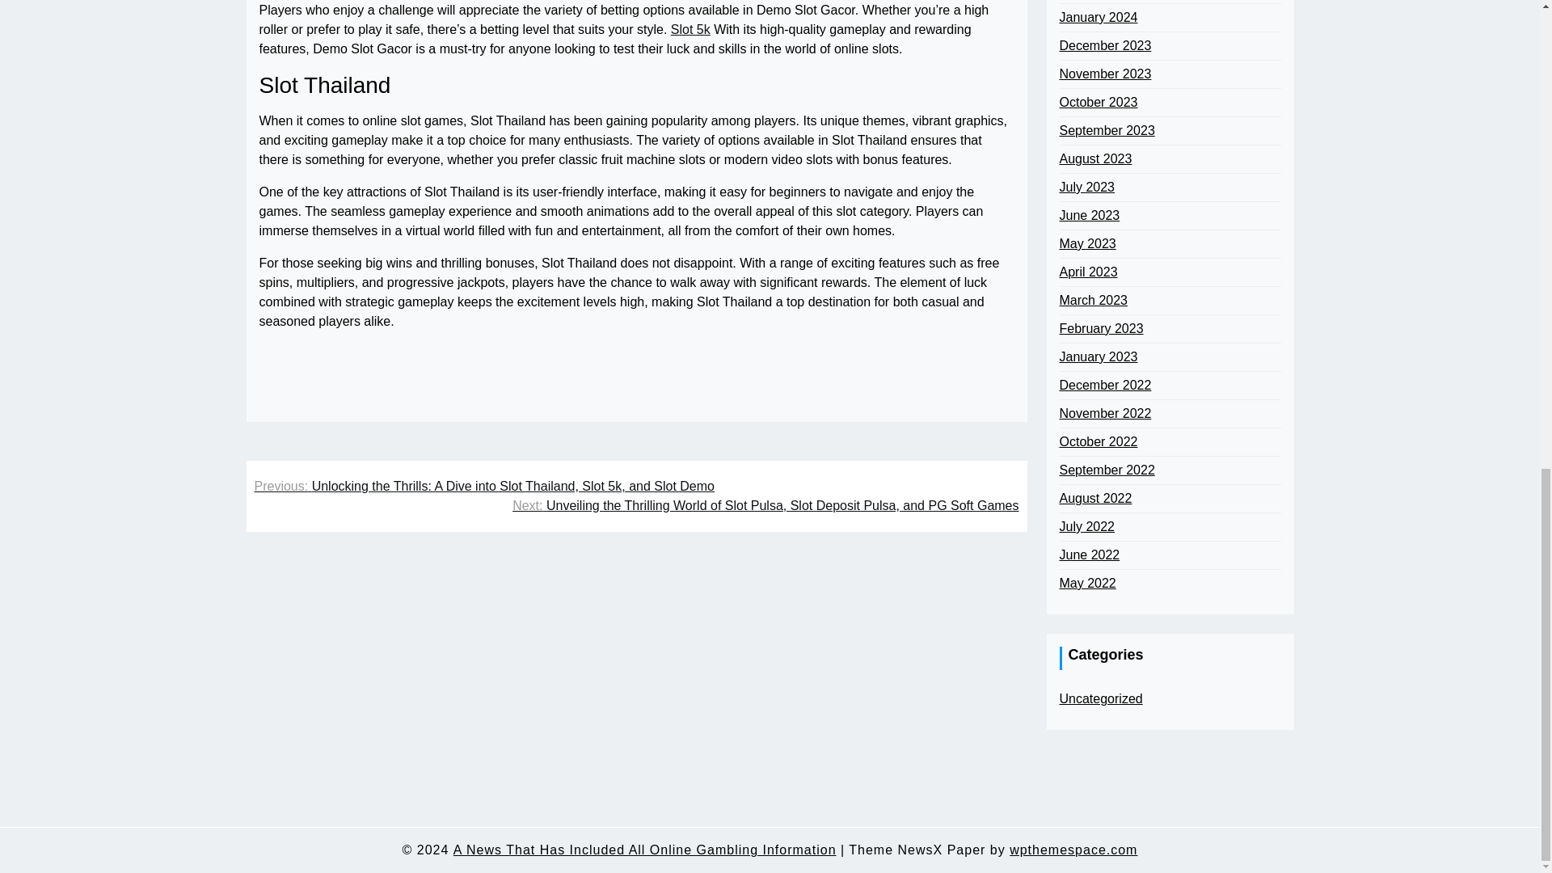 The width and height of the screenshot is (1552, 873). What do you see at coordinates (1093, 301) in the screenshot?
I see `March 2023` at bounding box center [1093, 301].